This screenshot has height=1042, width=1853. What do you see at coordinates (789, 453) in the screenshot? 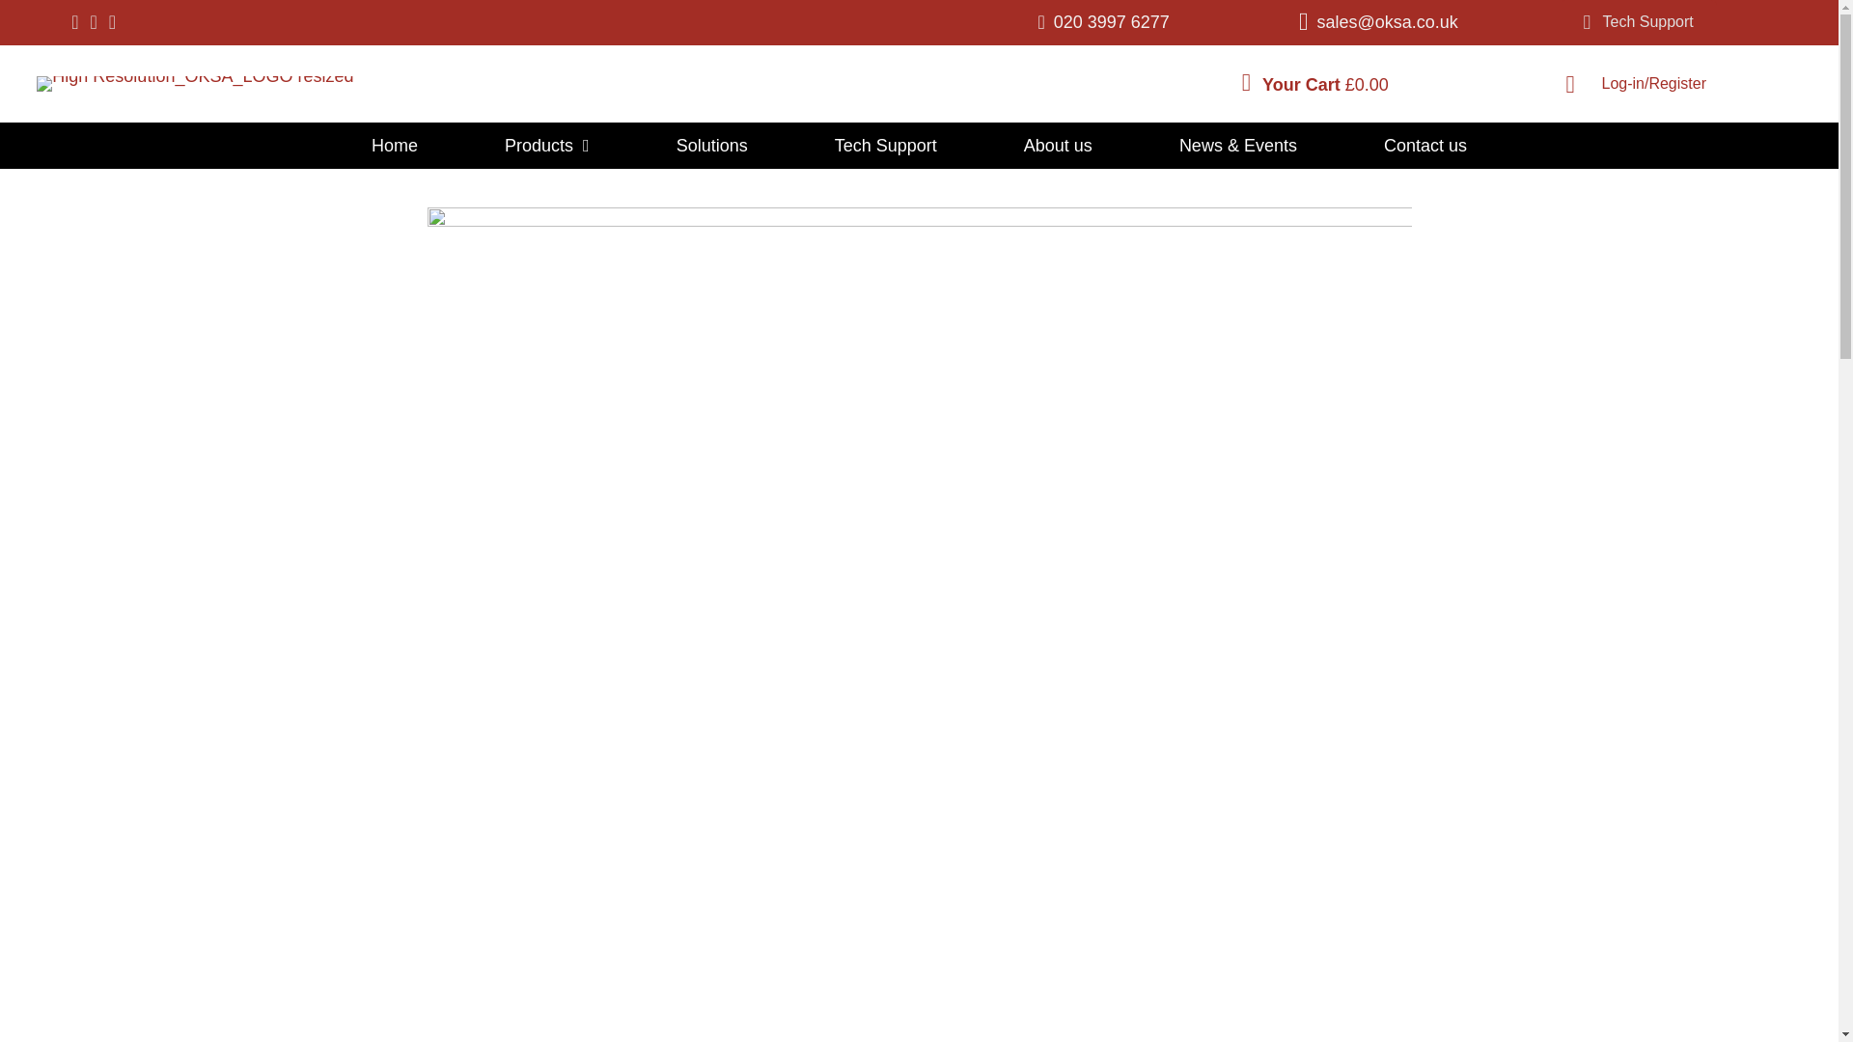
I see `wpforms-submit` at bounding box center [789, 453].